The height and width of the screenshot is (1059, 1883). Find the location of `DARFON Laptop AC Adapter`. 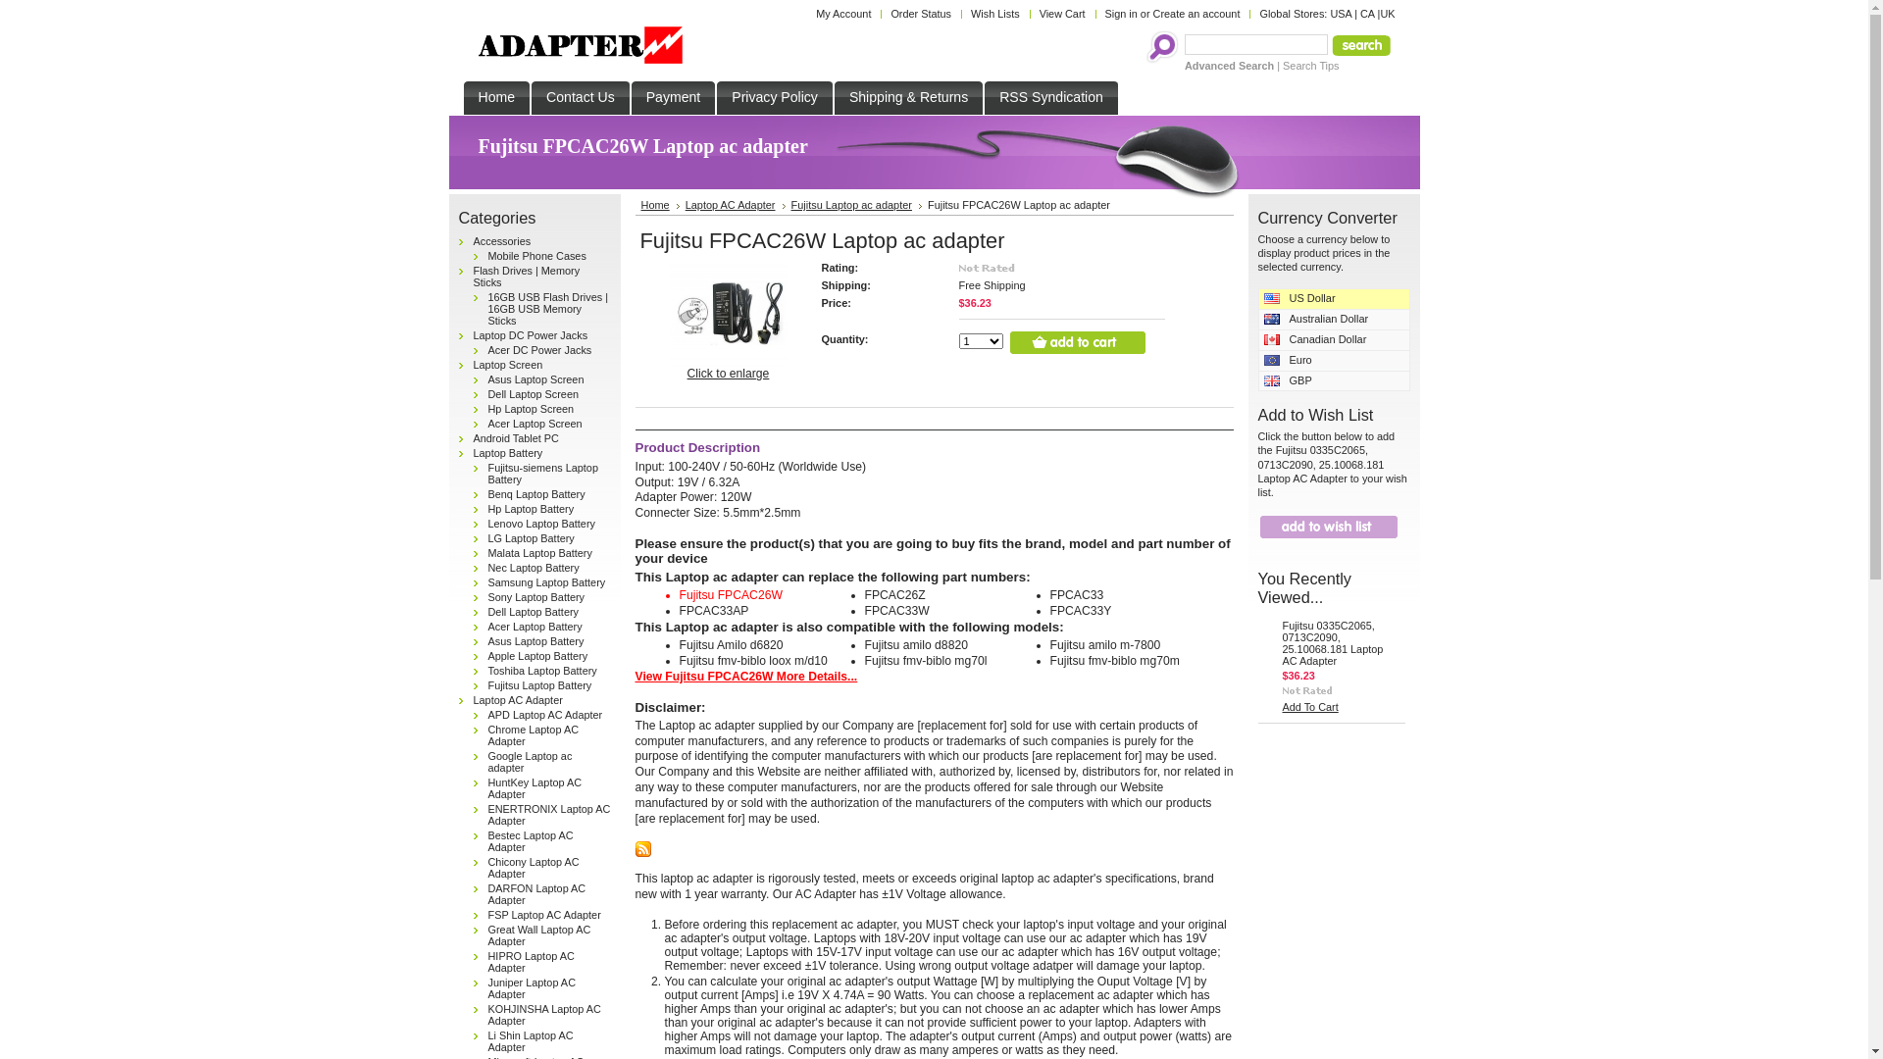

DARFON Laptop AC Adapter is located at coordinates (537, 894).